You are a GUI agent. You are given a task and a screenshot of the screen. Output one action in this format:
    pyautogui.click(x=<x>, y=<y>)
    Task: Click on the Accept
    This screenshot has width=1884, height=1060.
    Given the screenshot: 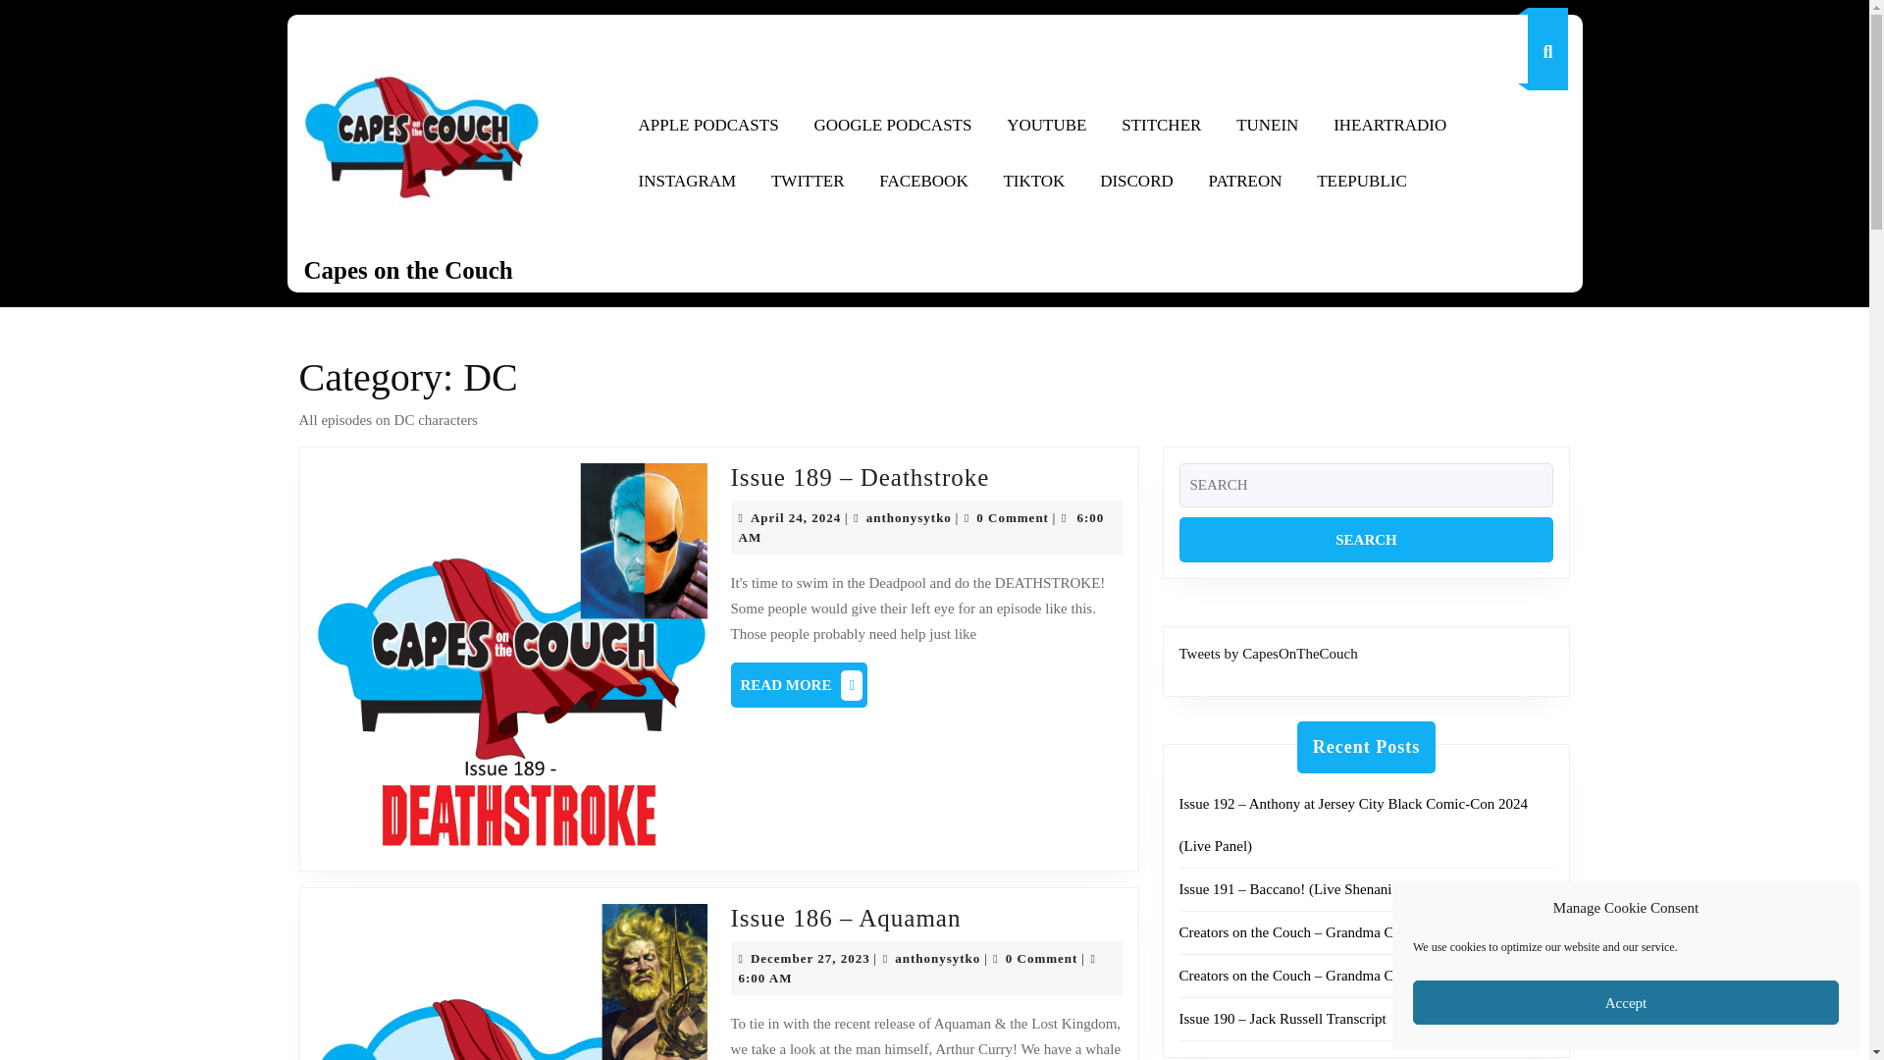 What is the action you would take?
    pyautogui.click(x=795, y=520)
    